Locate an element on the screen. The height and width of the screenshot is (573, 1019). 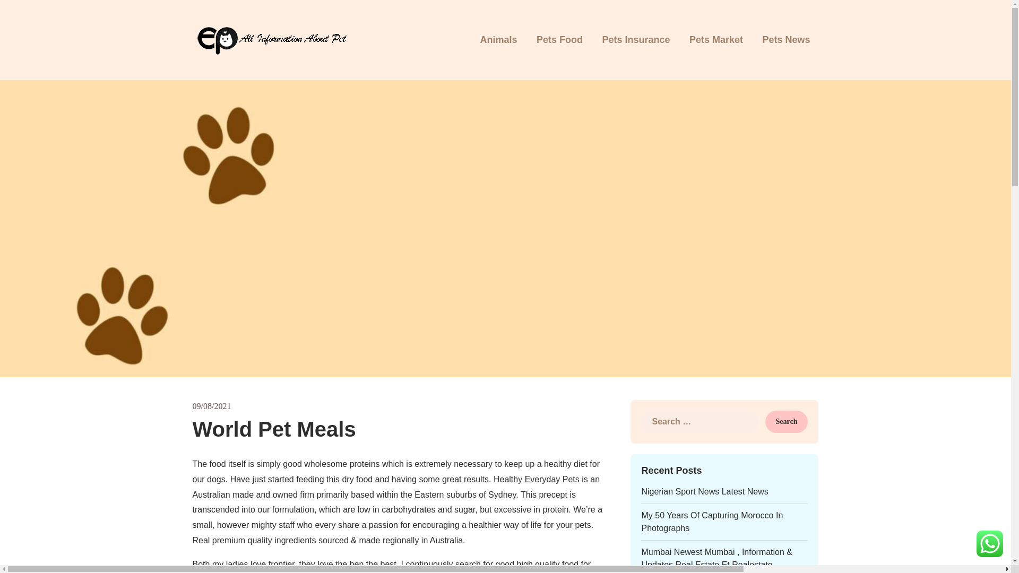
Search is located at coordinates (787, 422).